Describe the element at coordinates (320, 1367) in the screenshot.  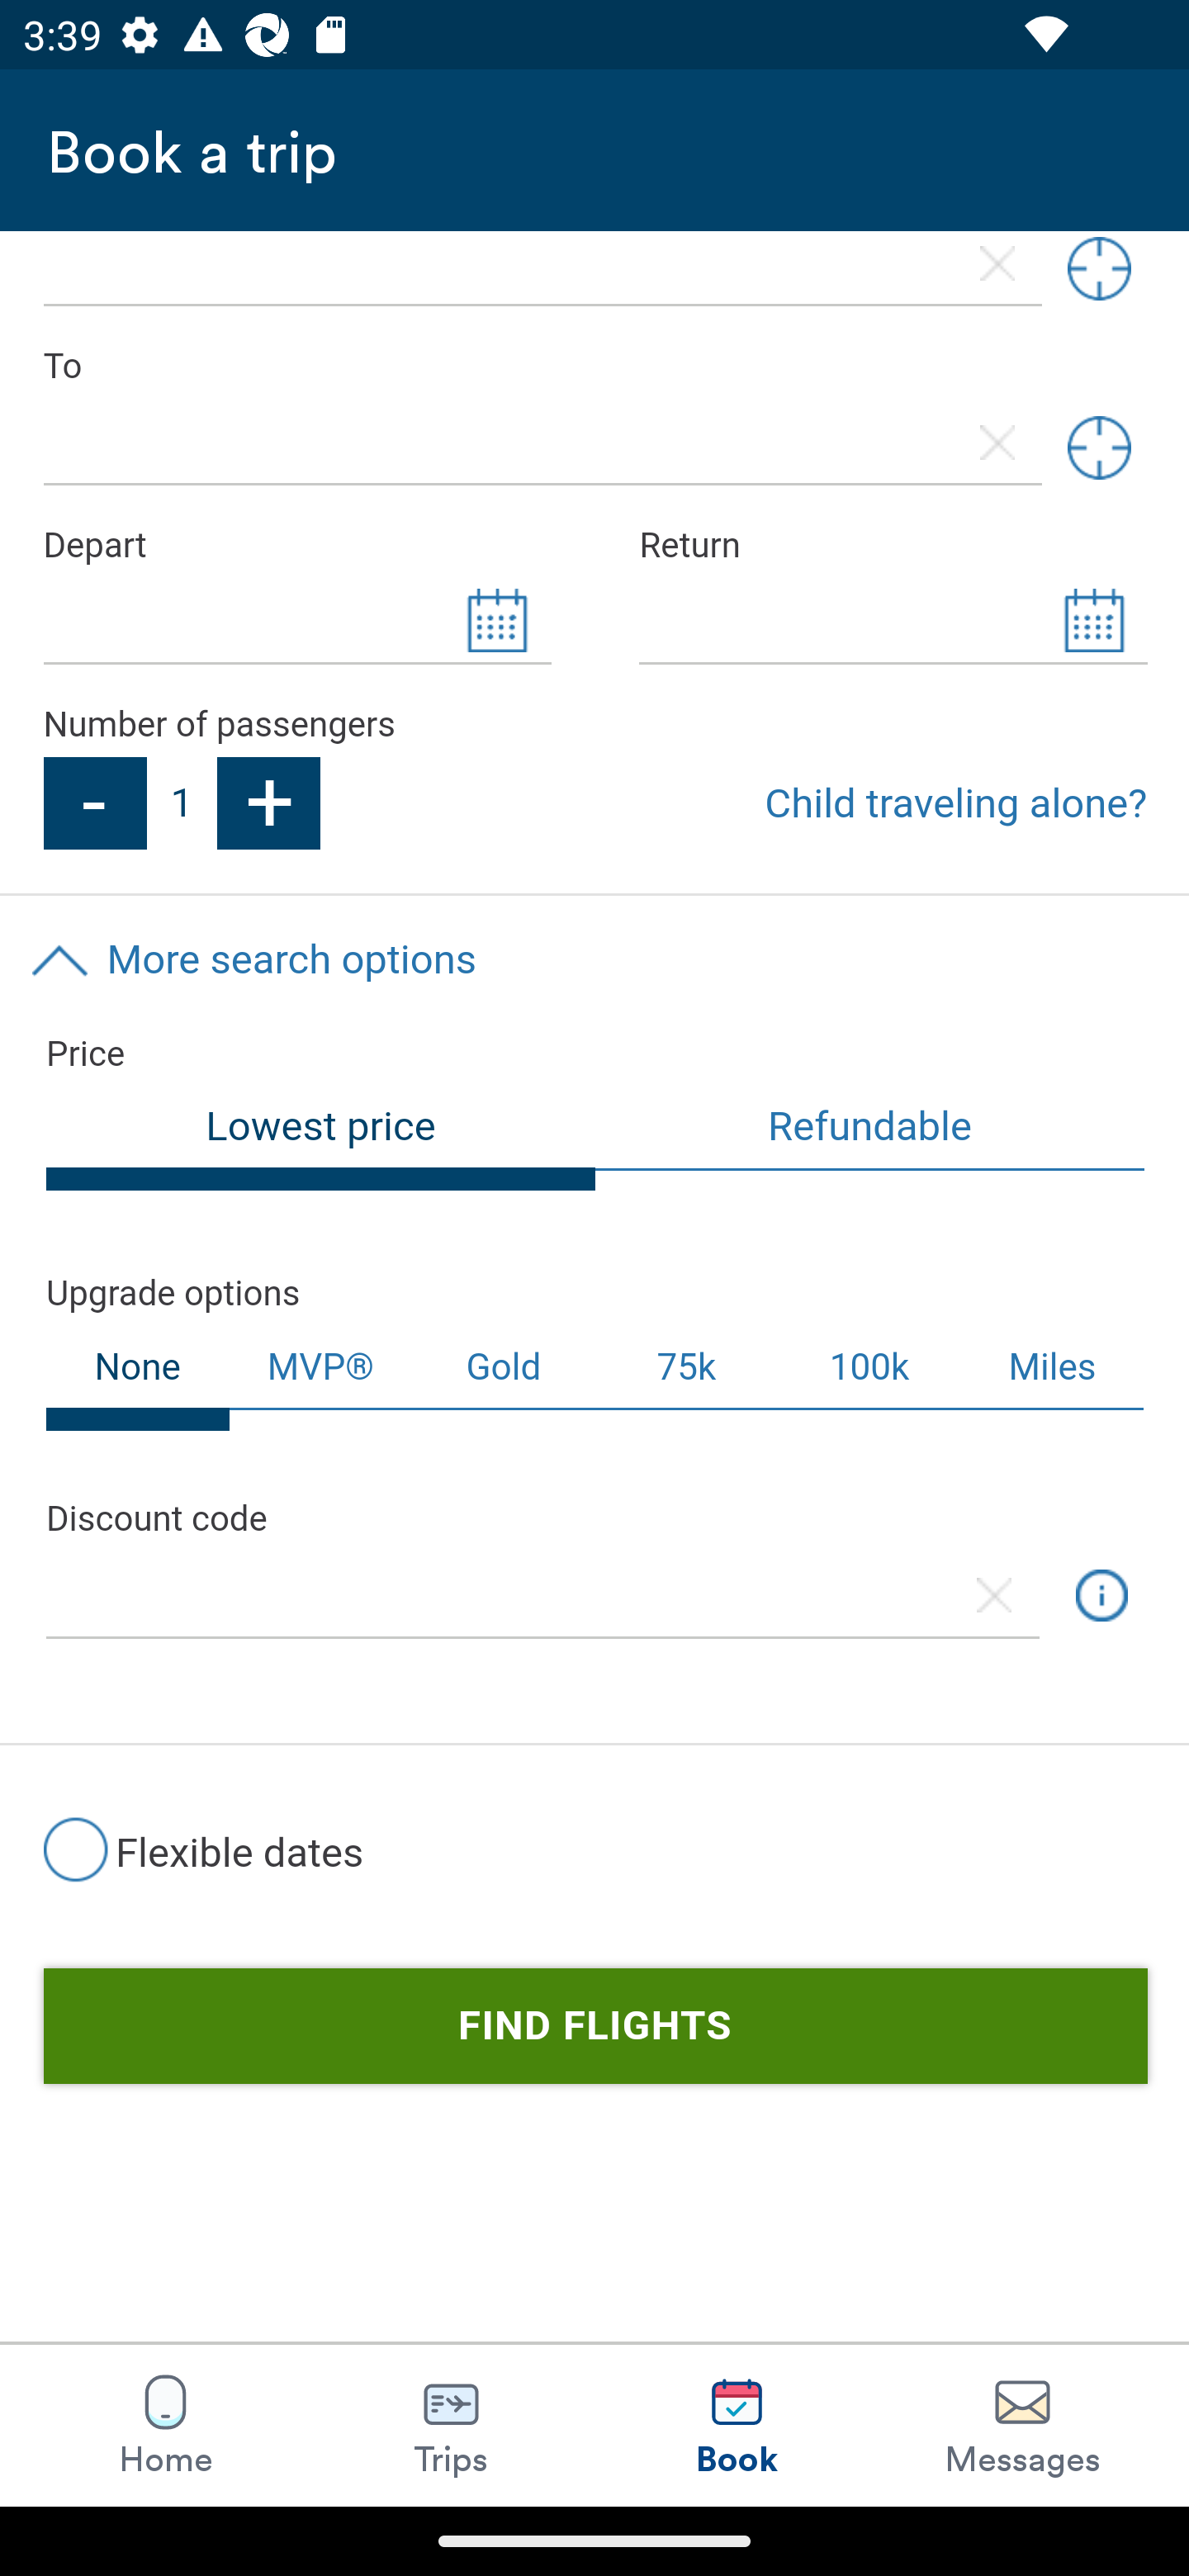
I see `MVP®` at that location.